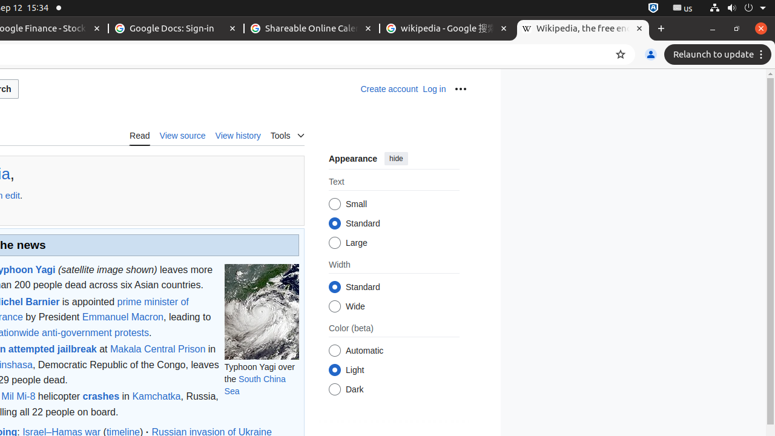 The width and height of the screenshot is (775, 436). What do you see at coordinates (651, 54) in the screenshot?
I see `You` at bounding box center [651, 54].